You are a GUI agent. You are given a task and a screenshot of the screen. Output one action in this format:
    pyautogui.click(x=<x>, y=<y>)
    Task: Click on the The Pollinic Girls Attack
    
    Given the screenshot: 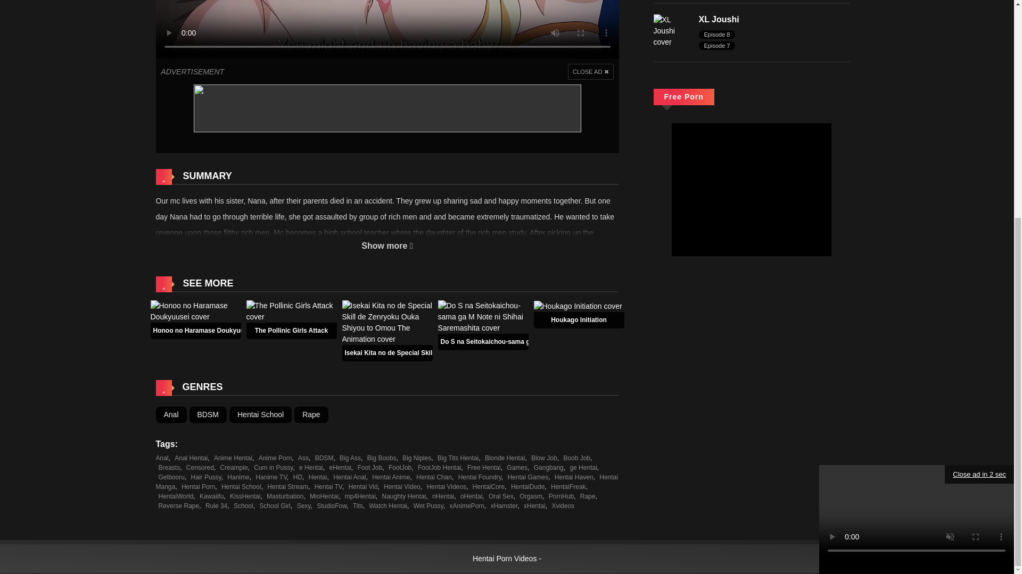 What is the action you would take?
    pyautogui.click(x=291, y=310)
    